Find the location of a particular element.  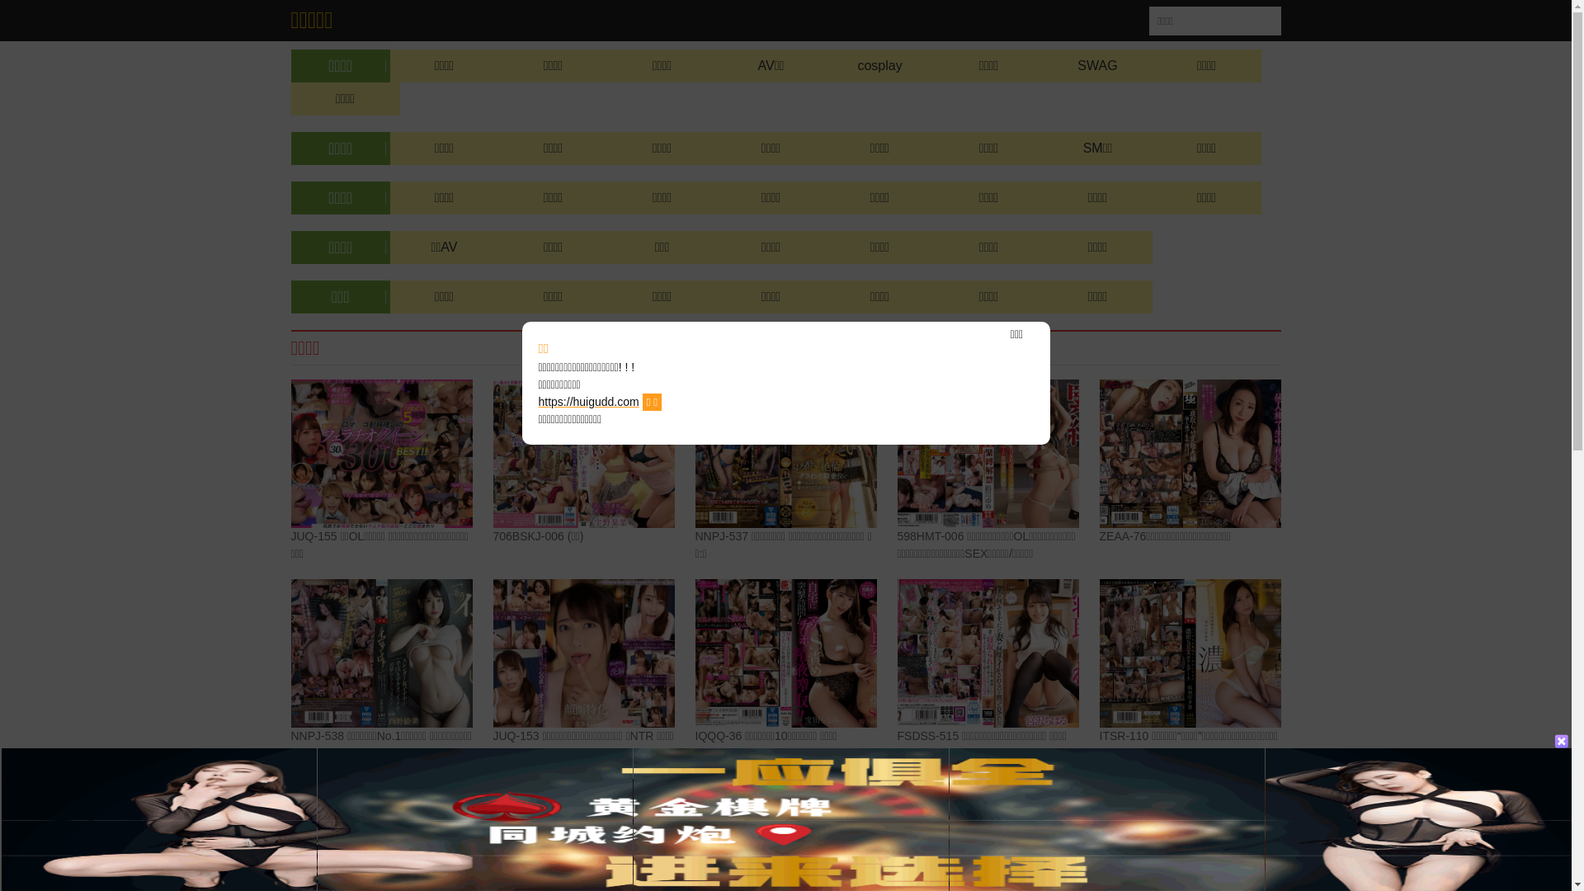

https://huigudd.com is located at coordinates (588, 402).